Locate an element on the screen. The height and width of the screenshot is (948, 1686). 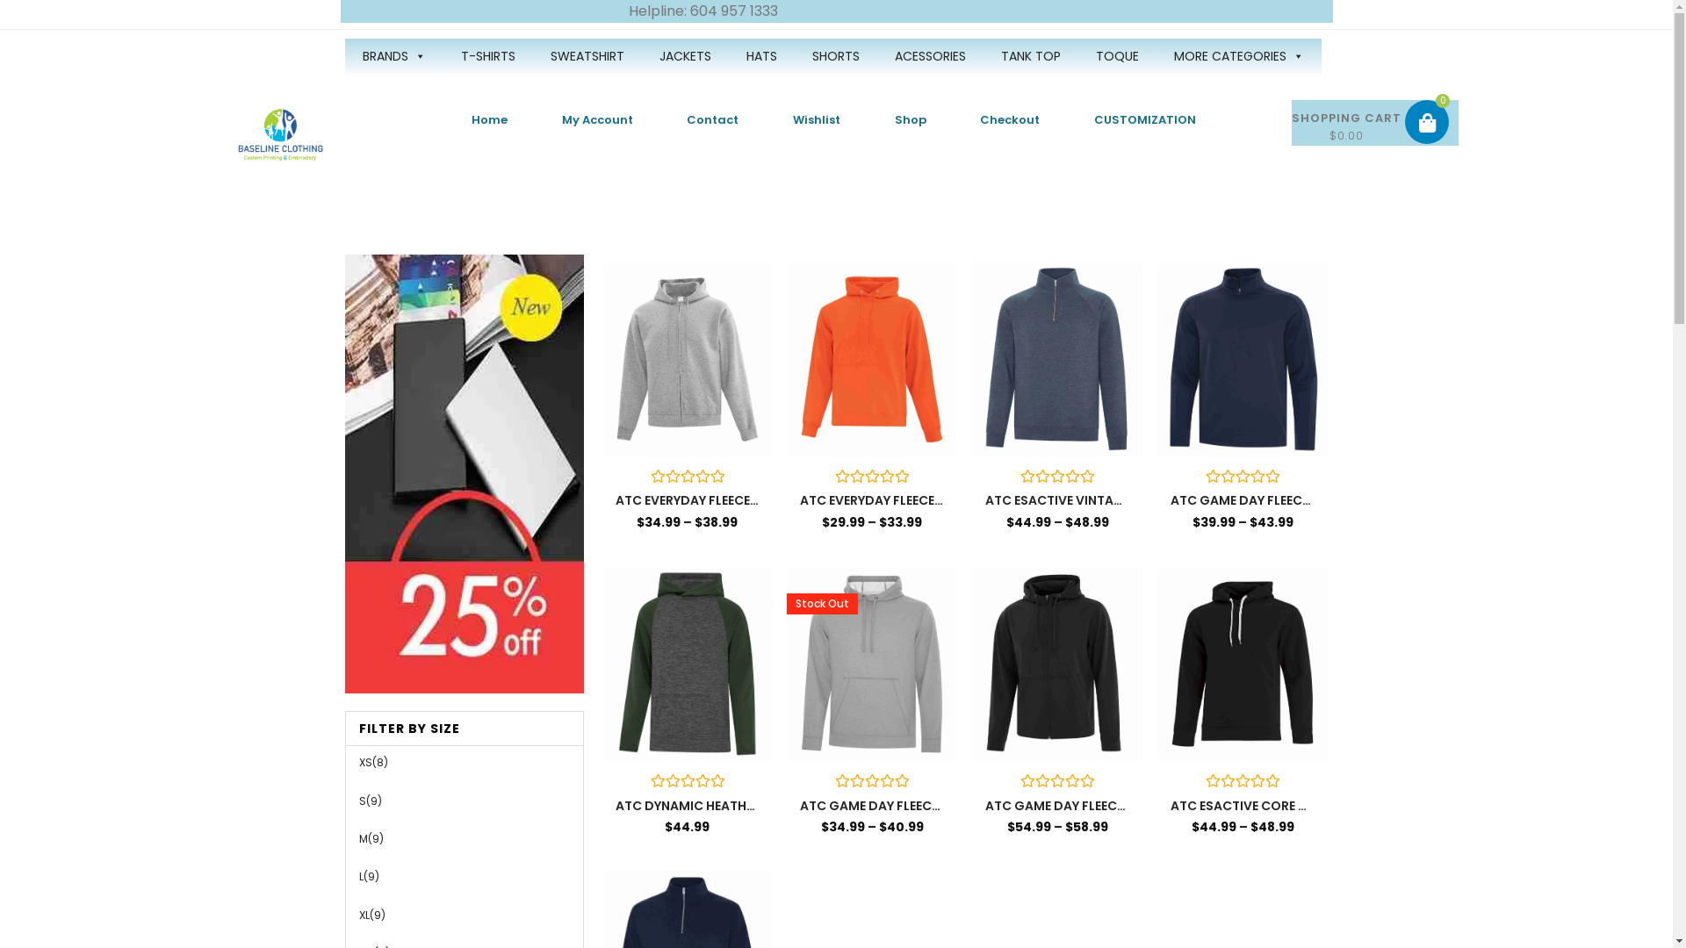
ATC ESACTIVE VINTAGE 1/4 ZIP SWEATSHIRT. F2042 is located at coordinates (1057, 500).